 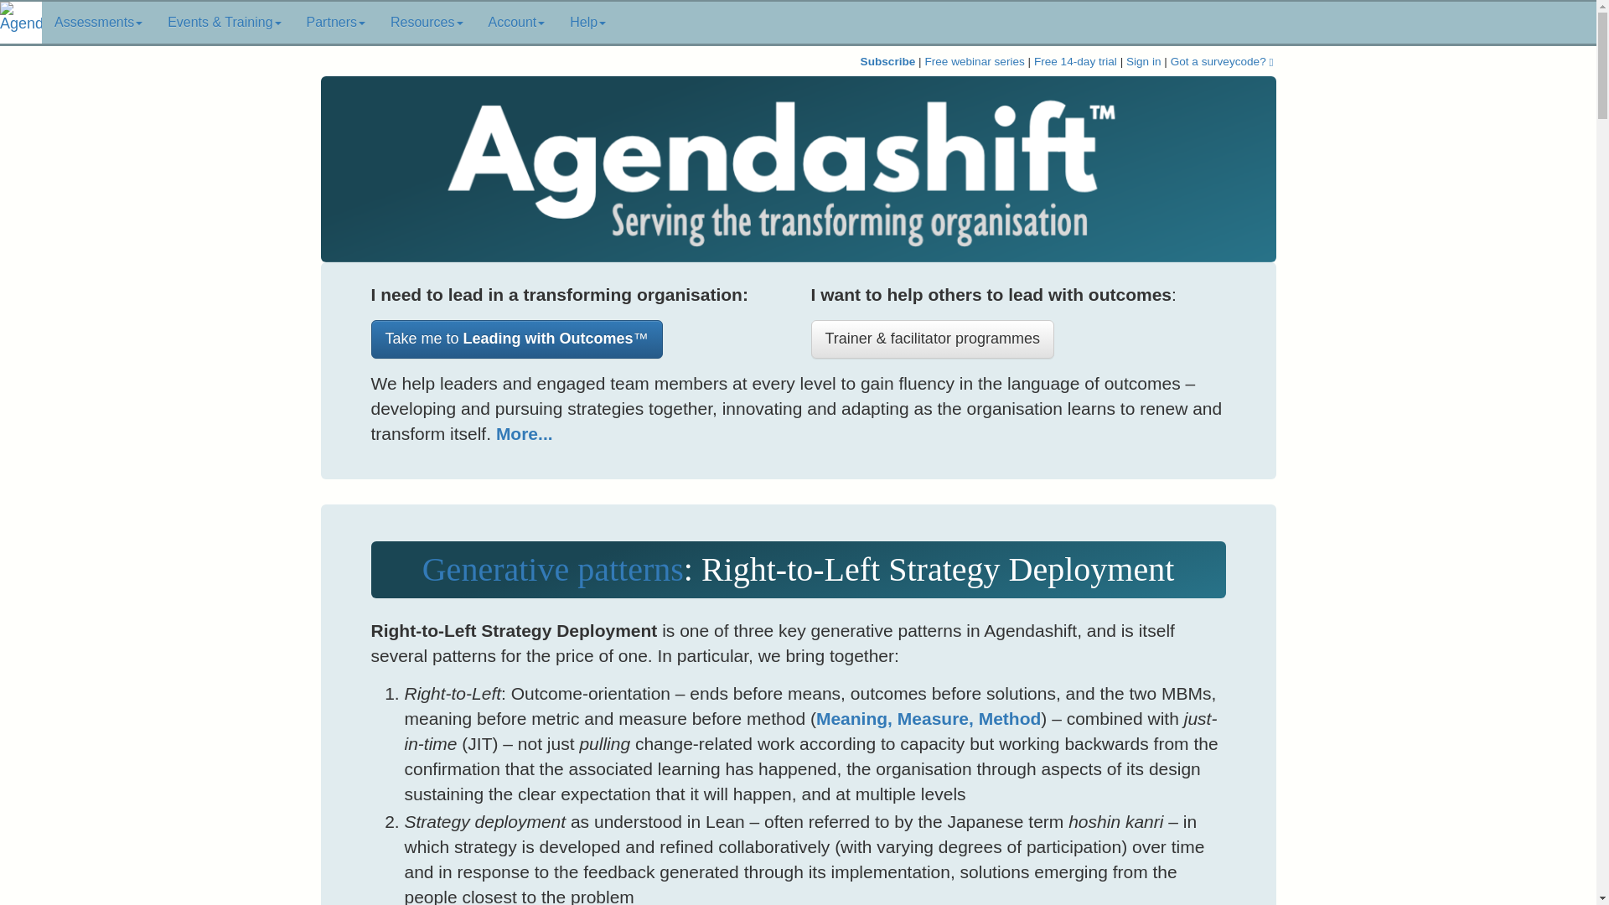 I want to click on Resources, so click(x=426, y=22).